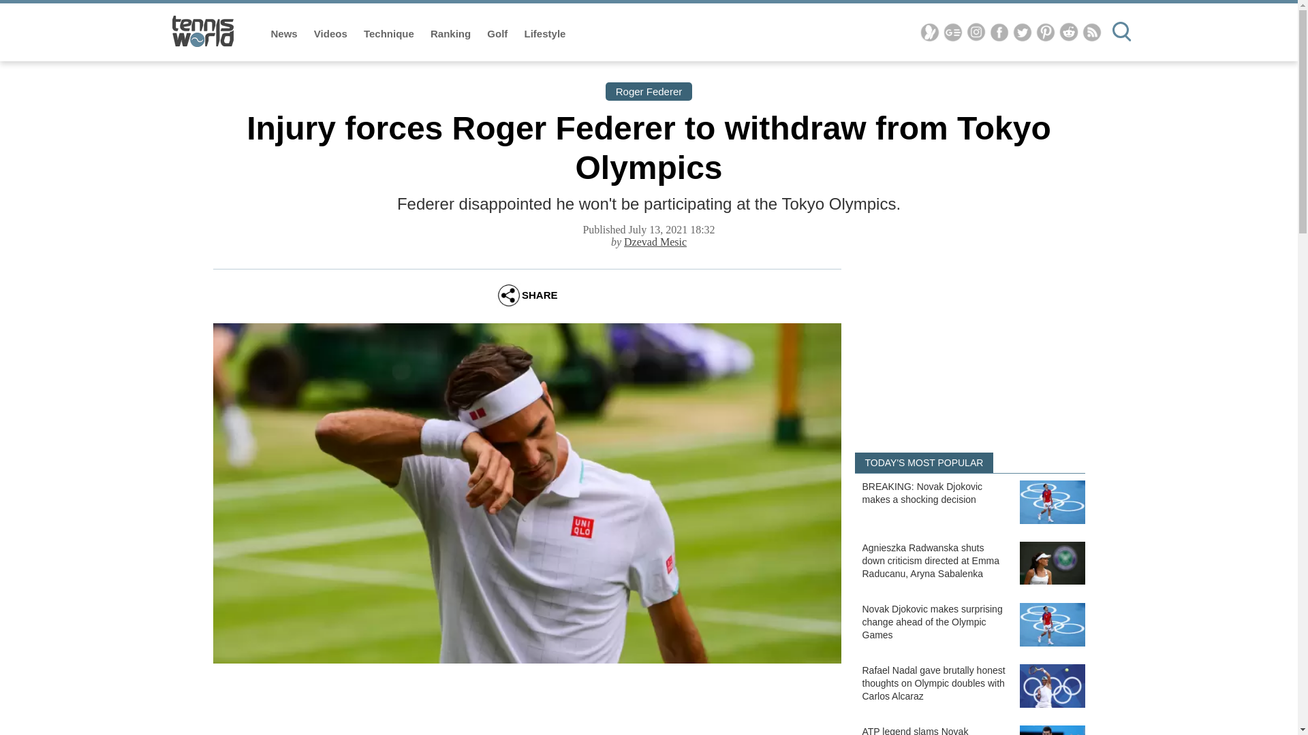 This screenshot has height=735, width=1308. What do you see at coordinates (545, 34) in the screenshot?
I see `Lifestyle` at bounding box center [545, 34].